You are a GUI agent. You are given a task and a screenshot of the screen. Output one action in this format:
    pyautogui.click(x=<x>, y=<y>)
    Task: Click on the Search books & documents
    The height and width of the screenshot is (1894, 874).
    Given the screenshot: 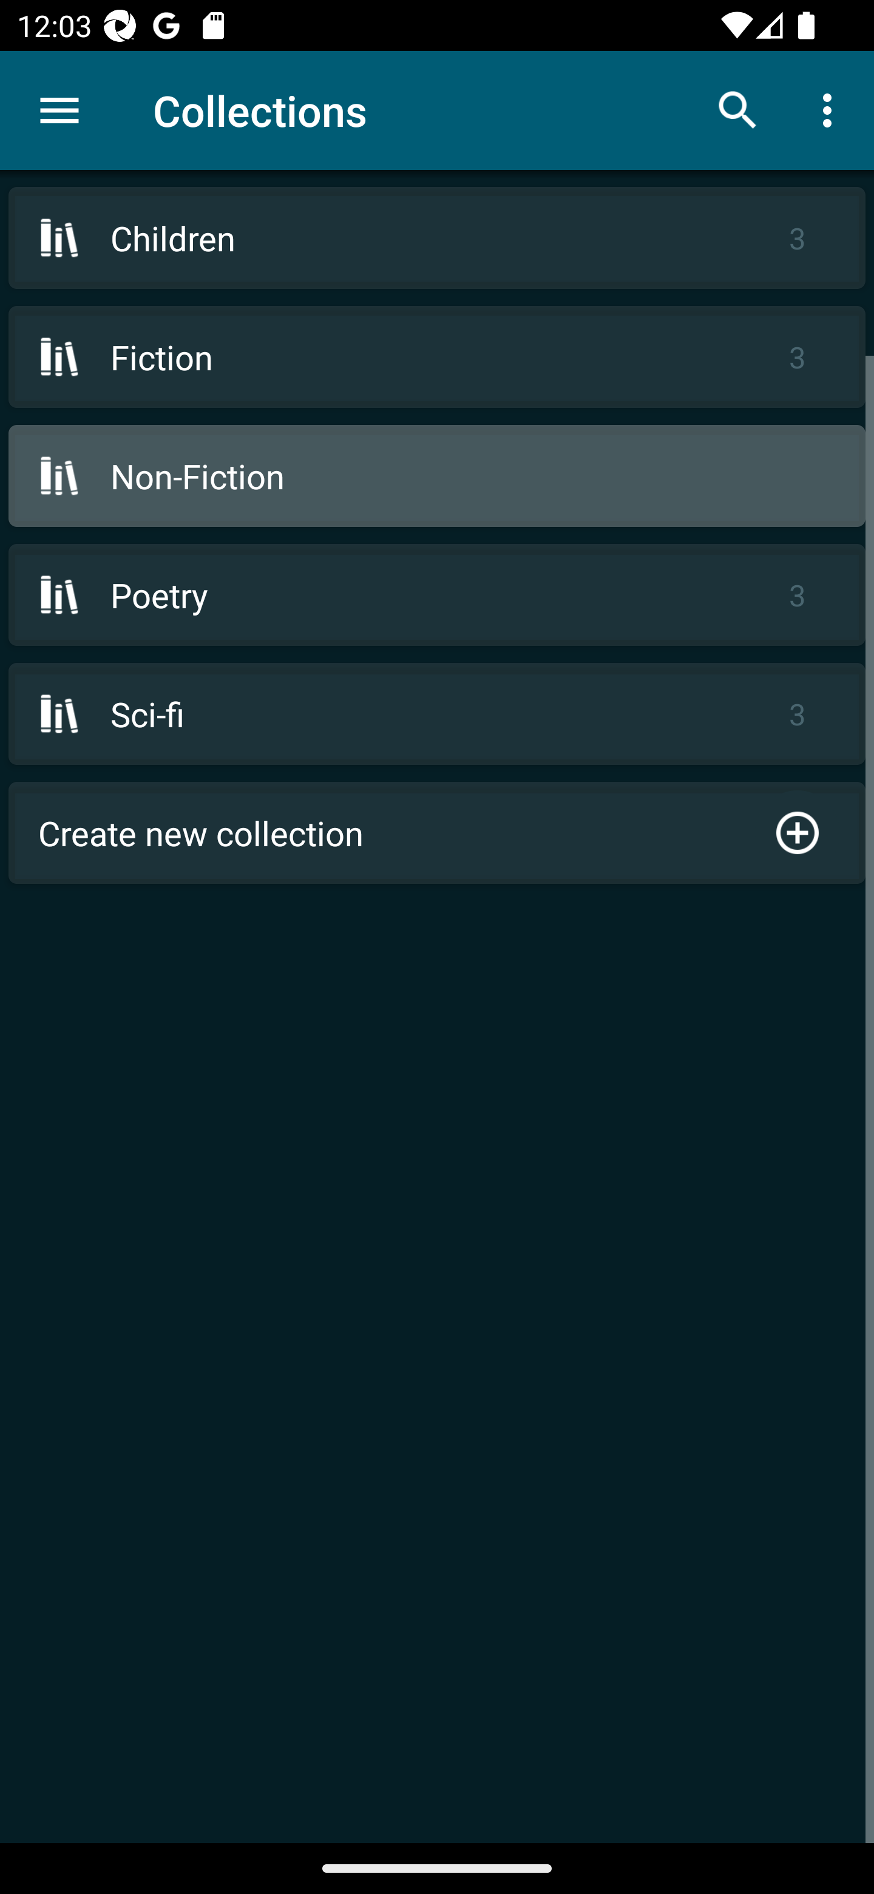 What is the action you would take?
    pyautogui.click(x=738, y=109)
    